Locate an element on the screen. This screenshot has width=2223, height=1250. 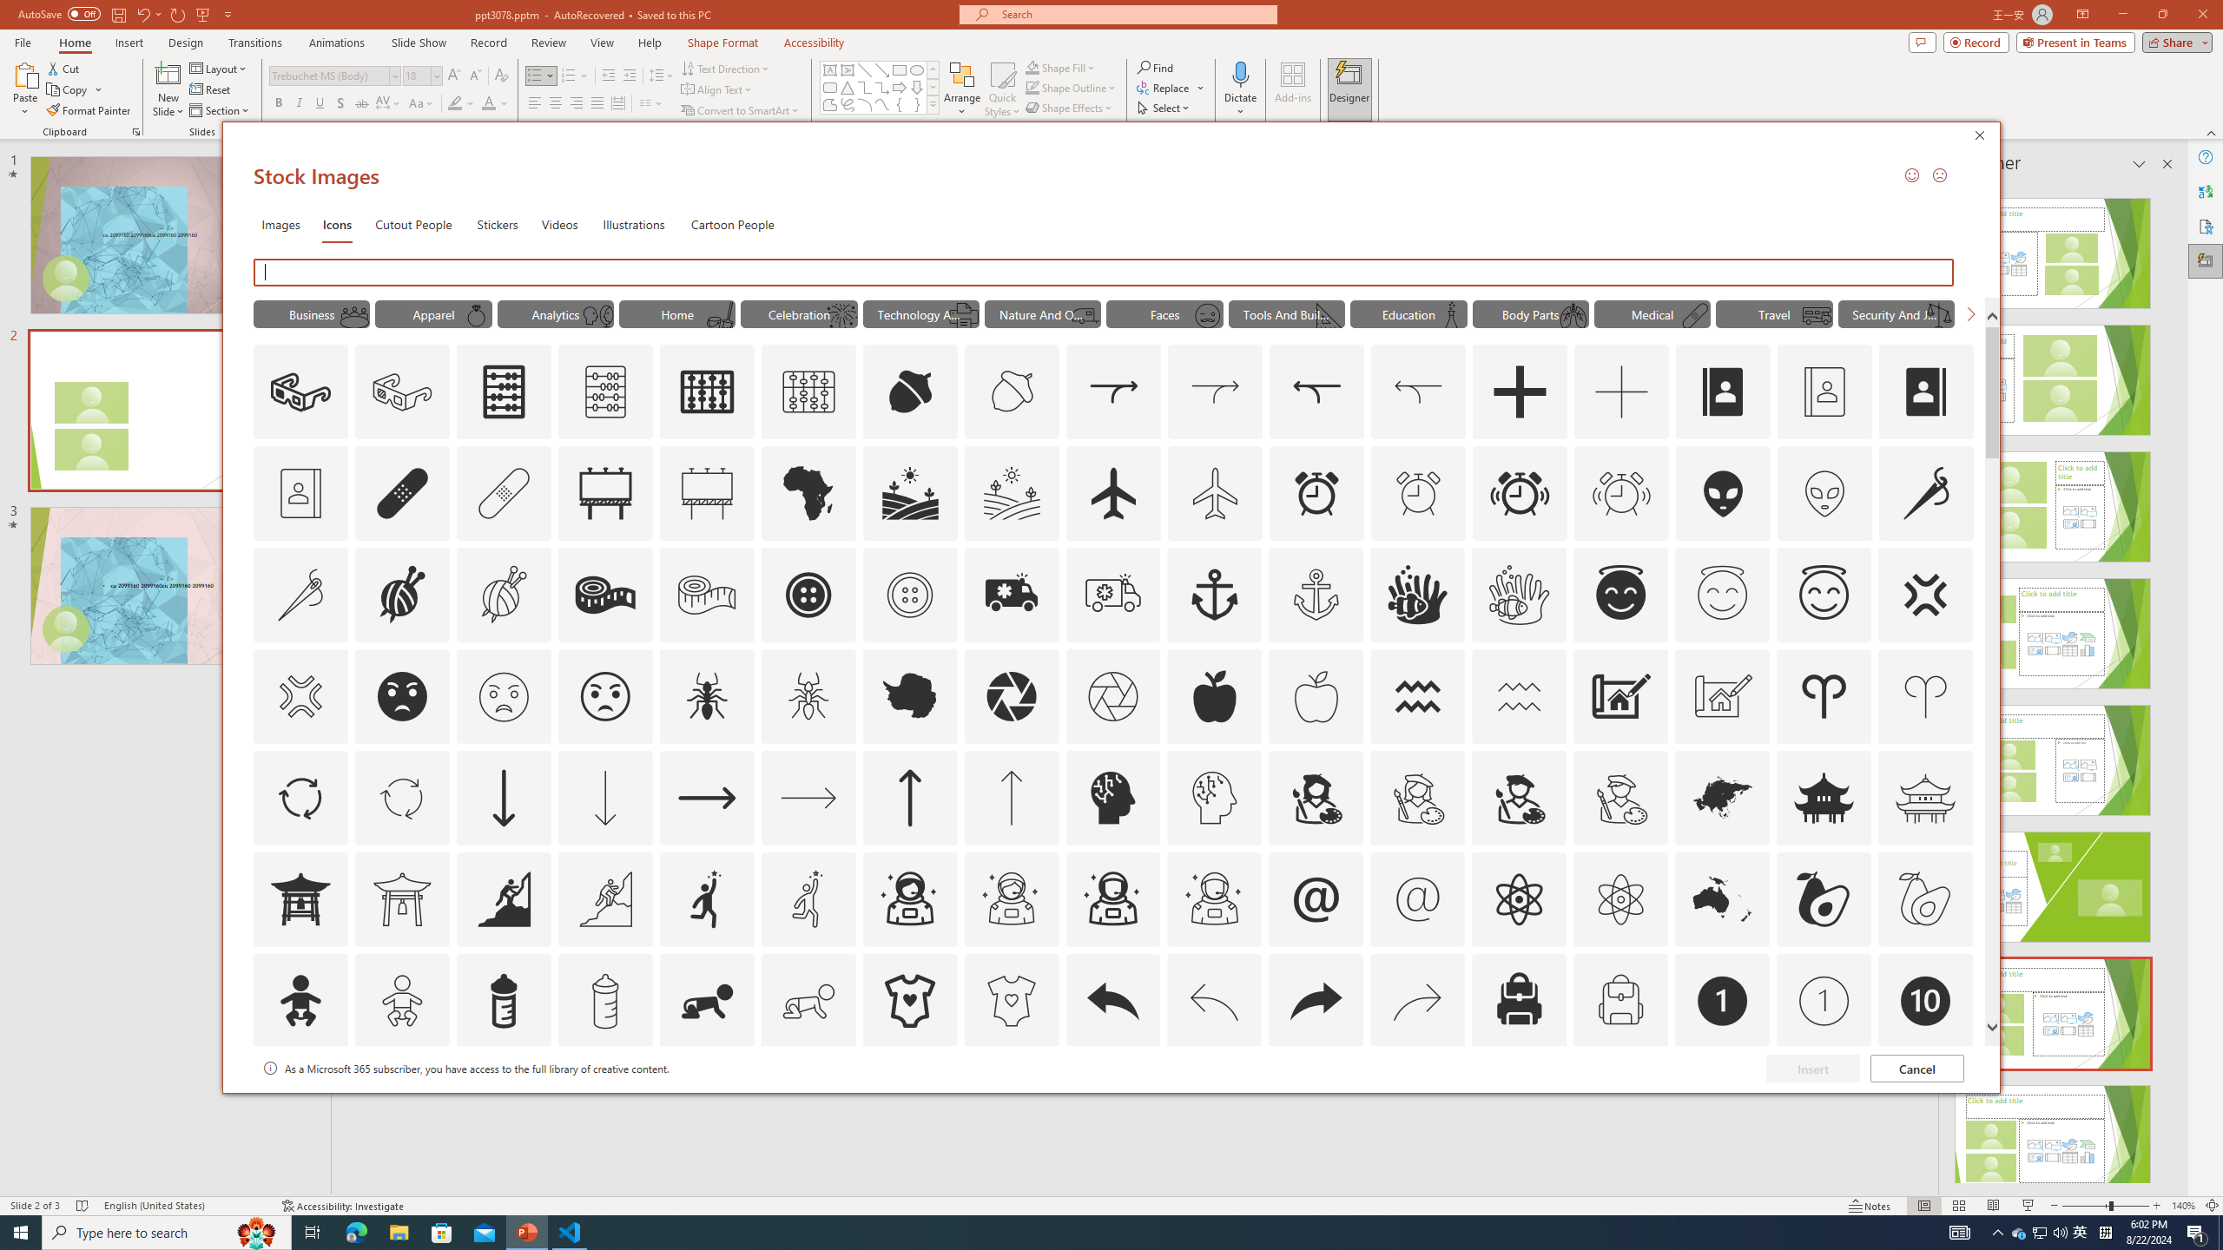
Text Highlight Color Yellow is located at coordinates (455, 104).